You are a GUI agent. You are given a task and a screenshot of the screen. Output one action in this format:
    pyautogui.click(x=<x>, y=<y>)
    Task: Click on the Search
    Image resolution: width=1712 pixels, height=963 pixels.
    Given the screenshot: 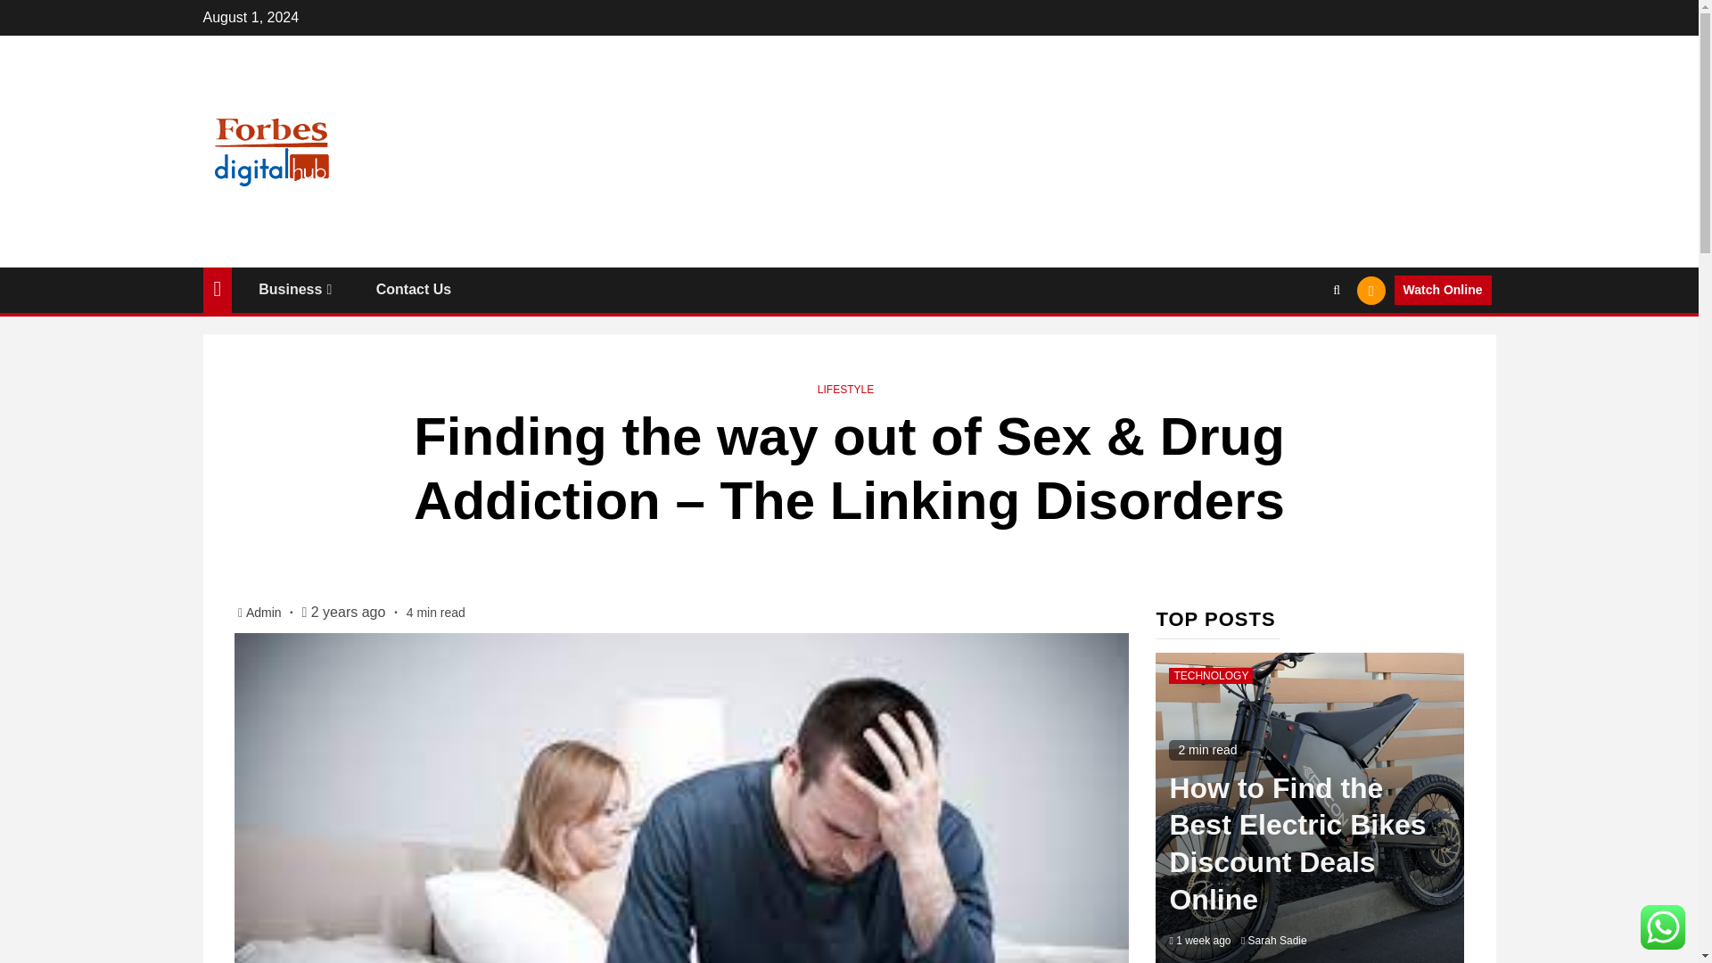 What is the action you would take?
    pyautogui.click(x=1302, y=345)
    